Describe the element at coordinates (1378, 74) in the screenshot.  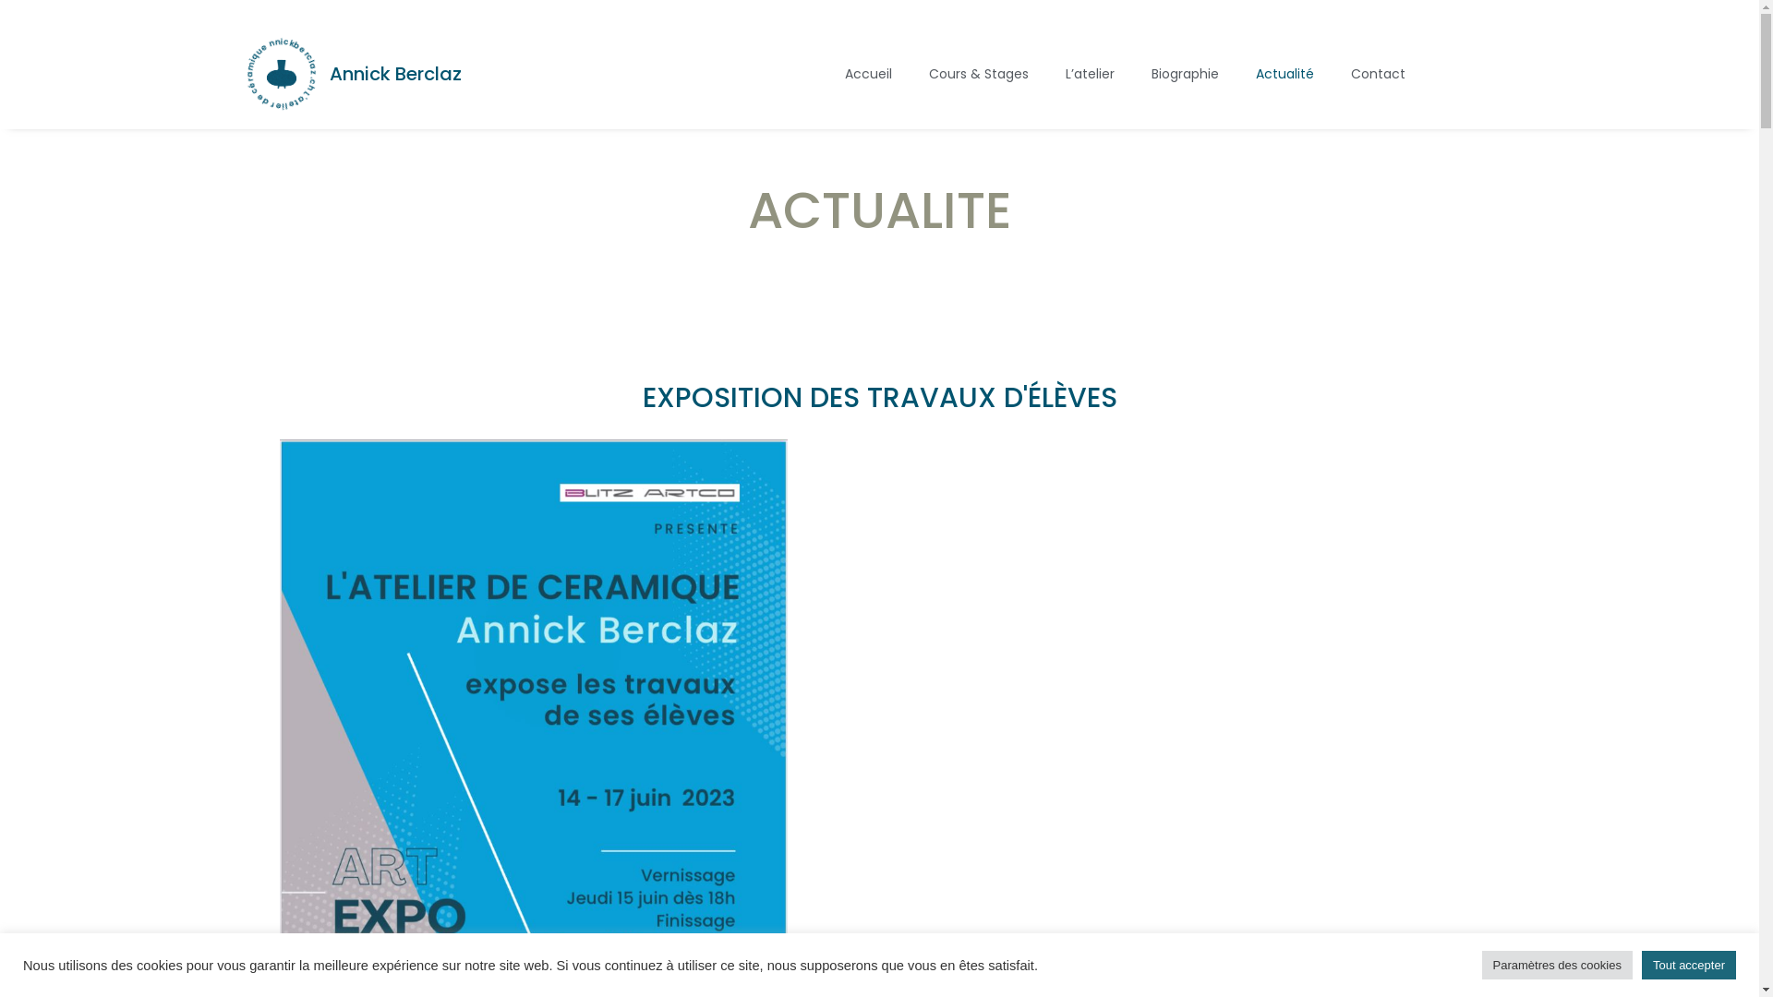
I see `Contact` at that location.